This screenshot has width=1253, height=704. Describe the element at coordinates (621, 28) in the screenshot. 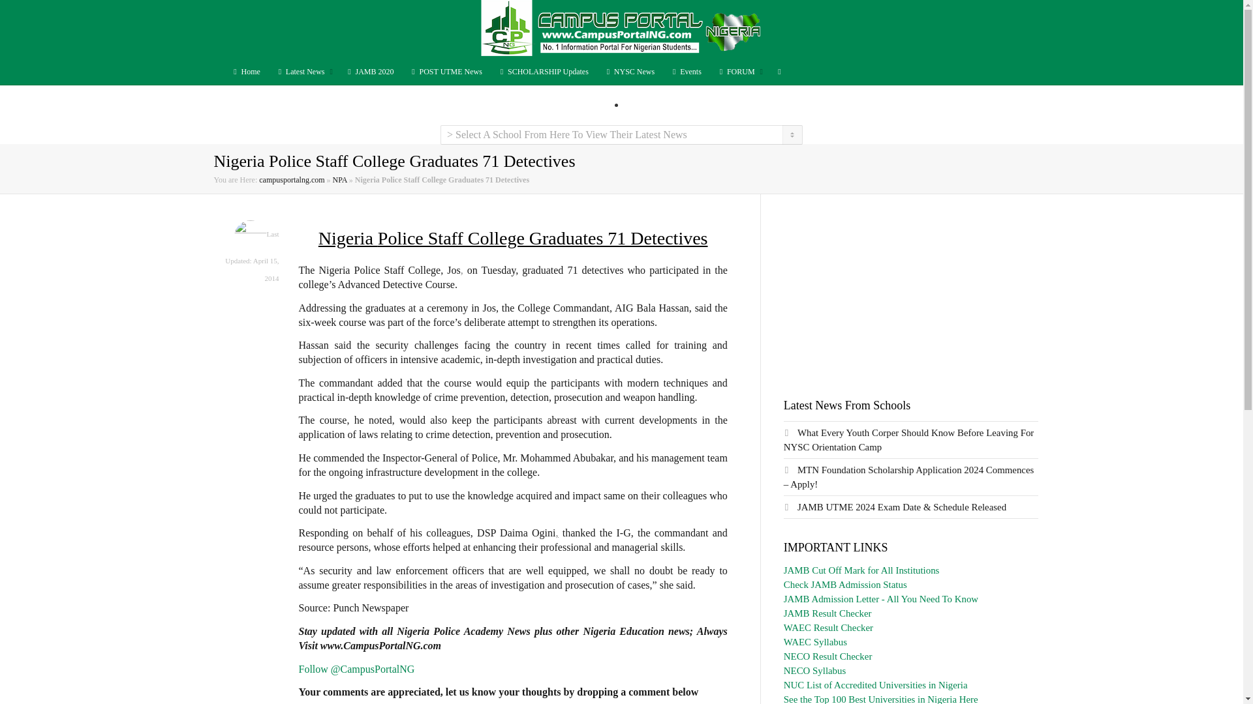

I see `Campus Portal Nigeria` at that location.